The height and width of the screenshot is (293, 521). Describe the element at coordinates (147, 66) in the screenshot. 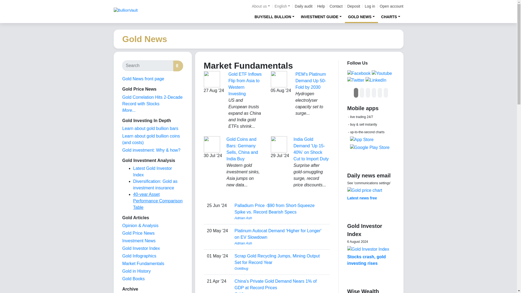

I see `Enter the terms you wish to search for.` at that location.